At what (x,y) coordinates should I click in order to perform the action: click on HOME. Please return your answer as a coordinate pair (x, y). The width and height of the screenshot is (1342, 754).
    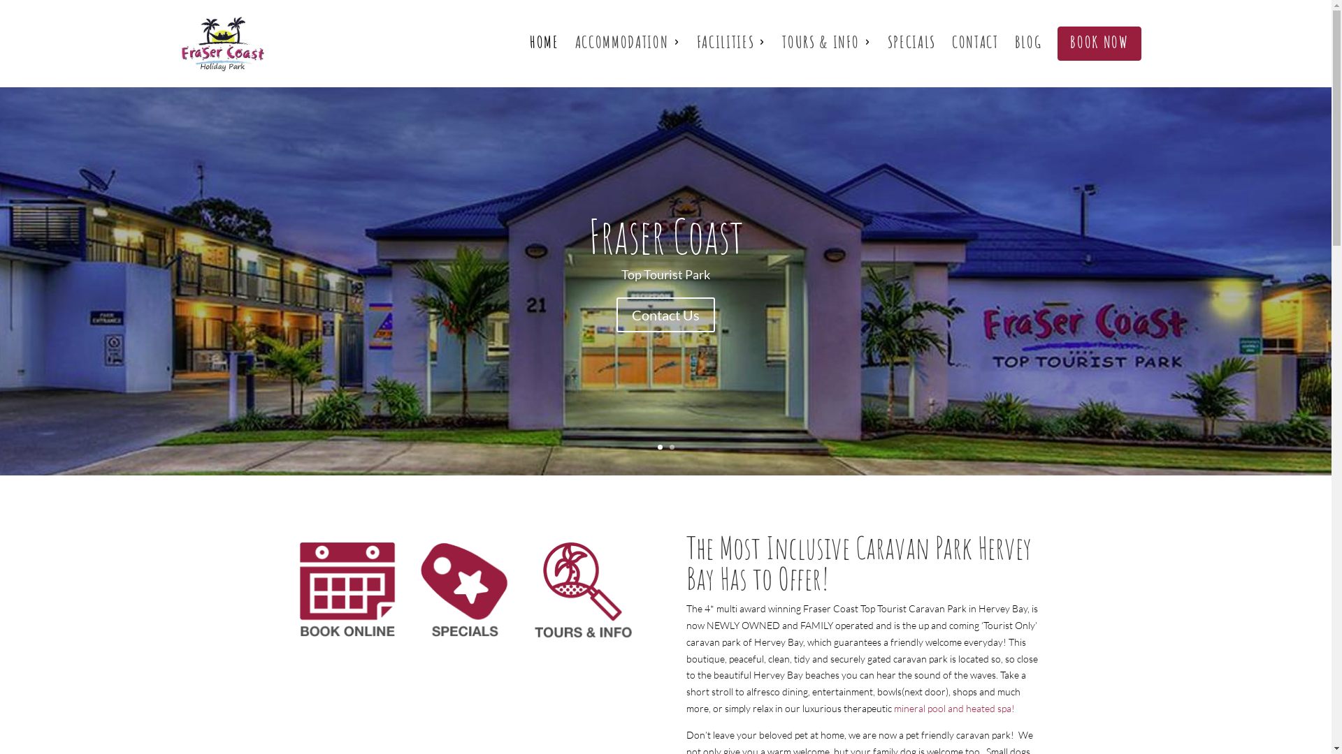
    Looking at the image, I should click on (544, 42).